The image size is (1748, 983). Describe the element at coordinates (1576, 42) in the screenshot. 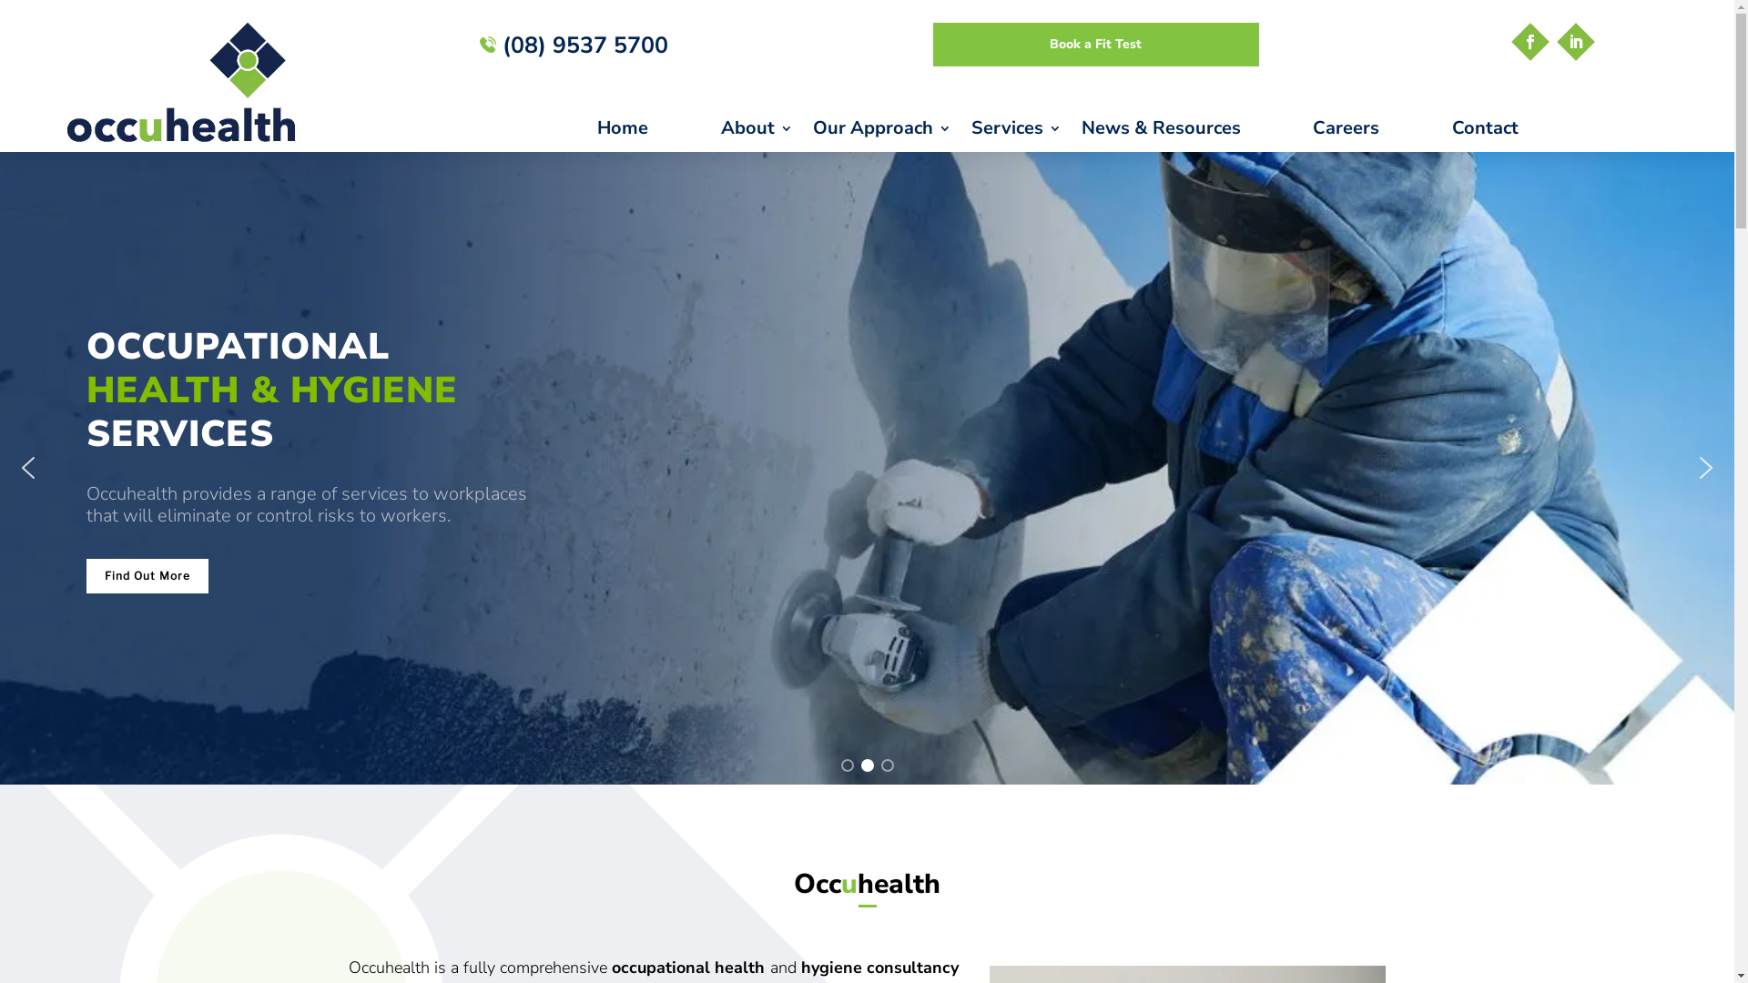

I see `Follow on LinkedIn` at that location.